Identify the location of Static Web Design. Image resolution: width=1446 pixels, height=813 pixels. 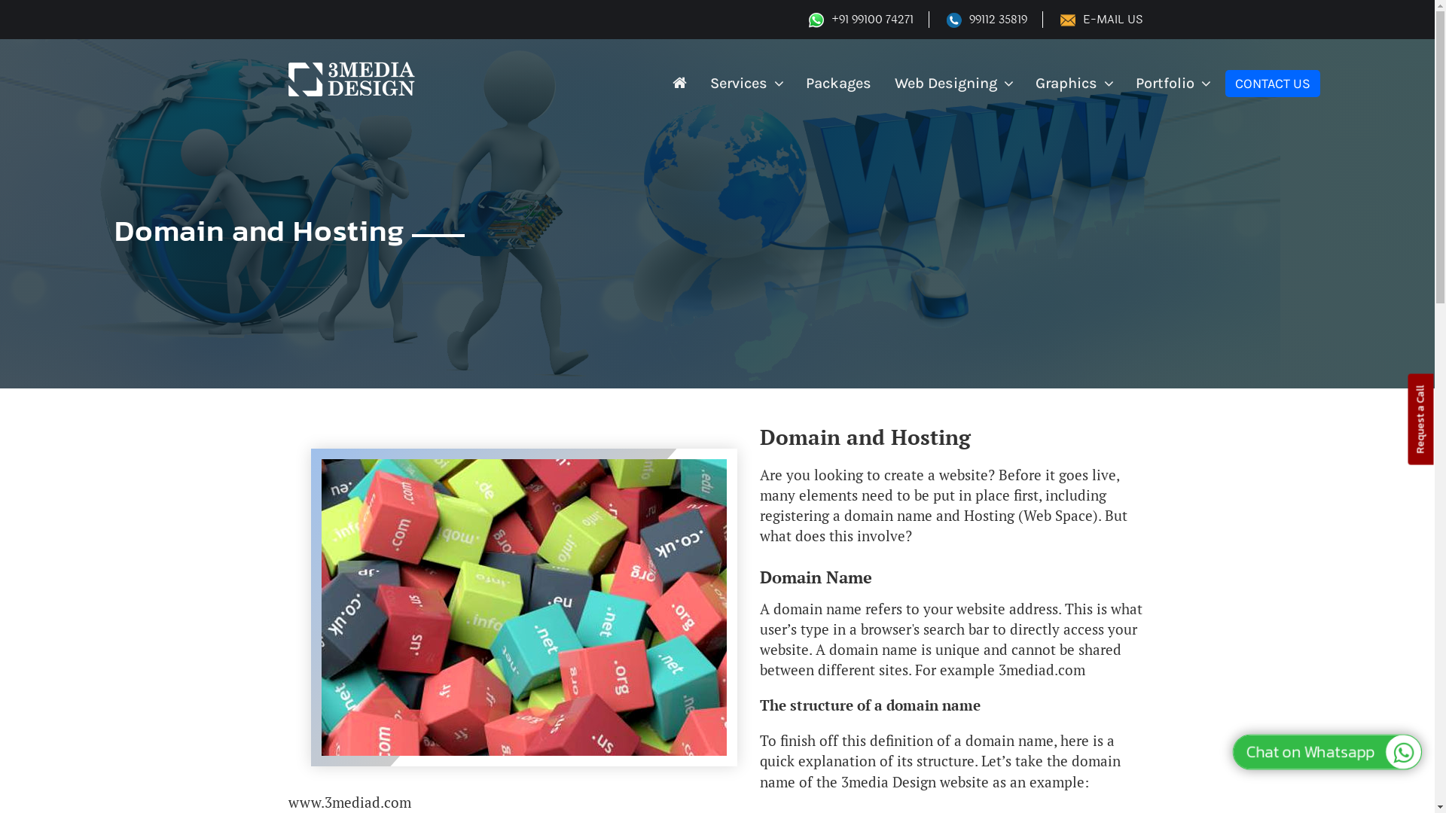
(541, 113).